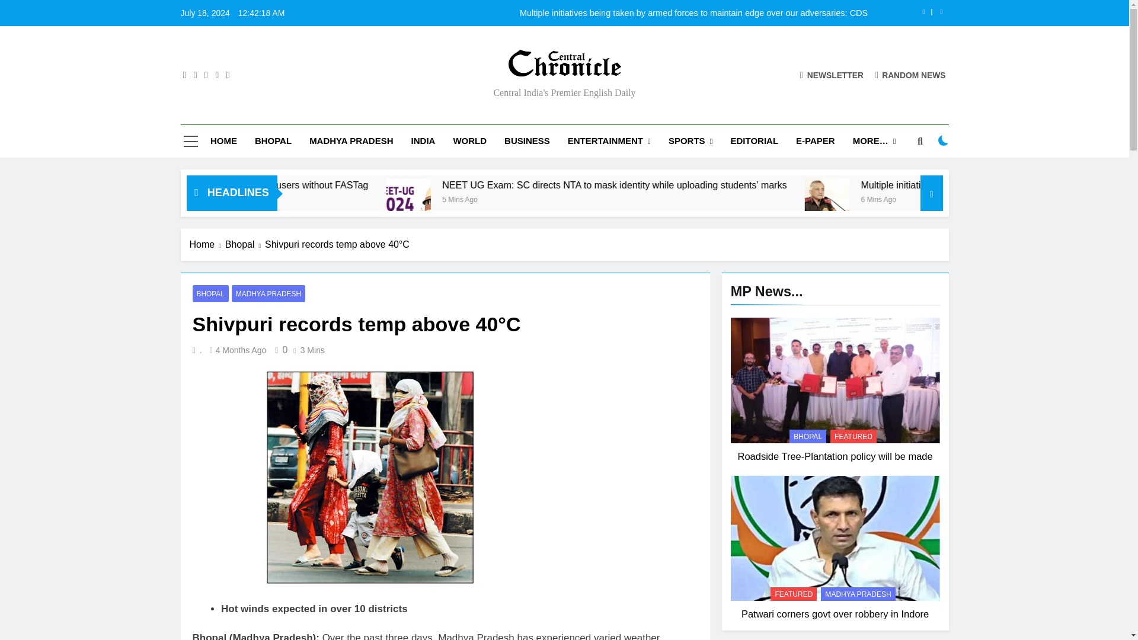 This screenshot has height=640, width=1138. Describe the element at coordinates (609, 141) in the screenshot. I see `ENTERTAINMENT` at that location.